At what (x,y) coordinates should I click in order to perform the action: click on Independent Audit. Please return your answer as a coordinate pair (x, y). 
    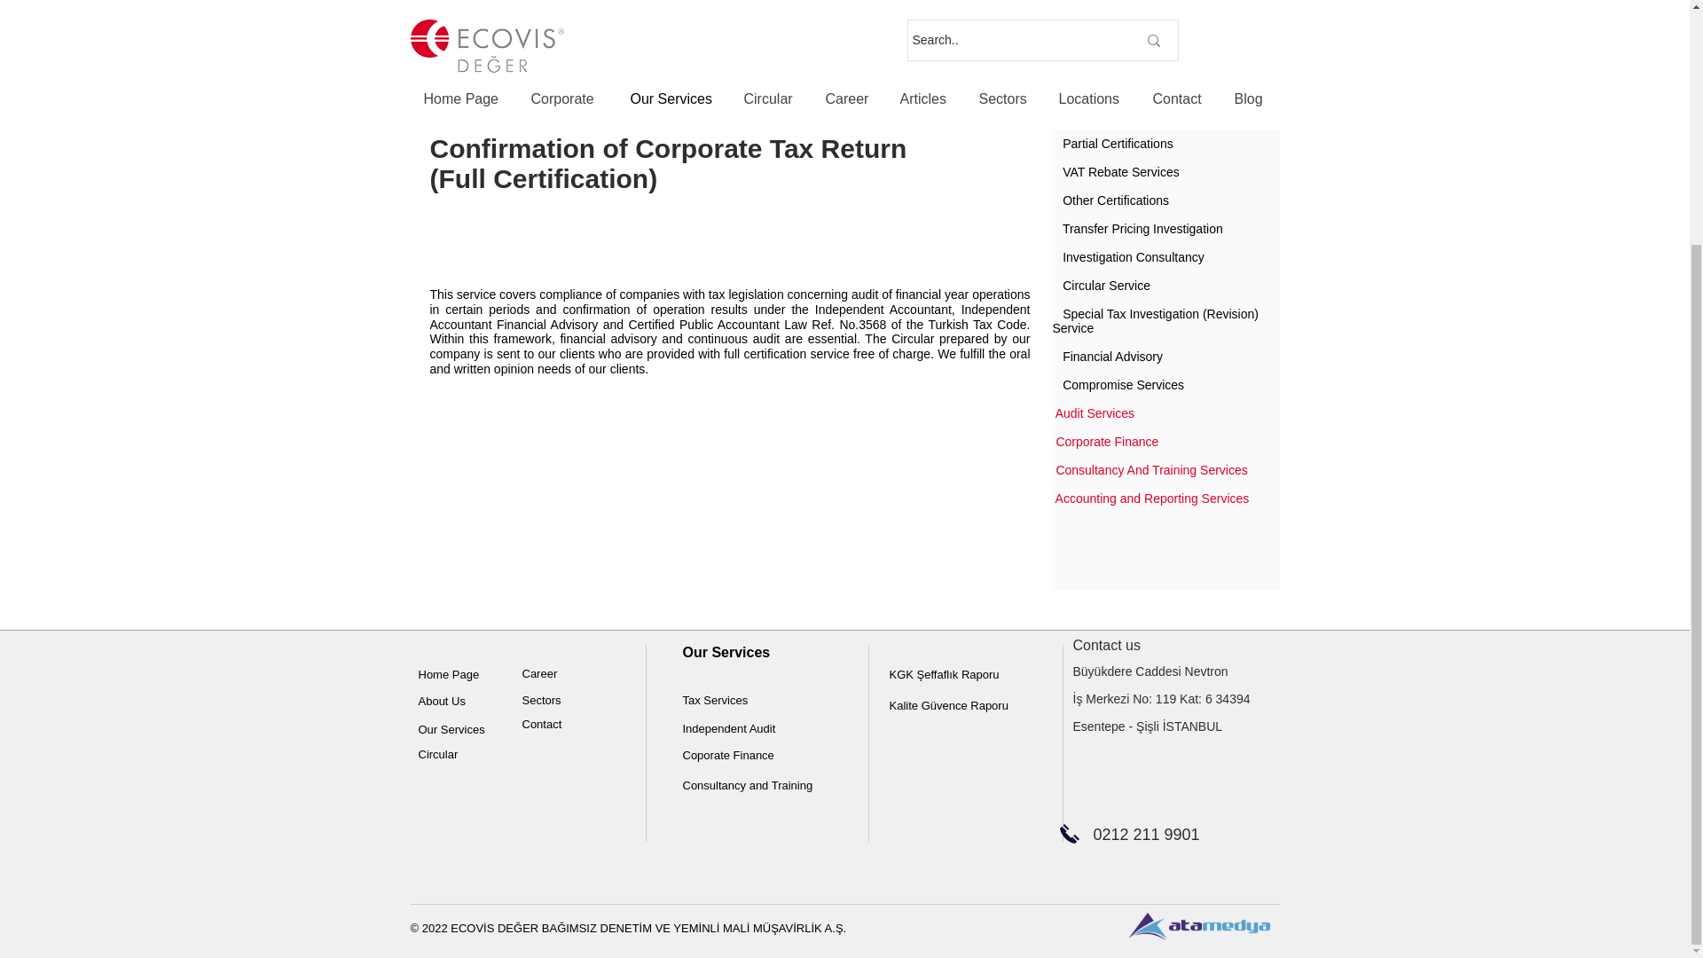
    Looking at the image, I should click on (729, 729).